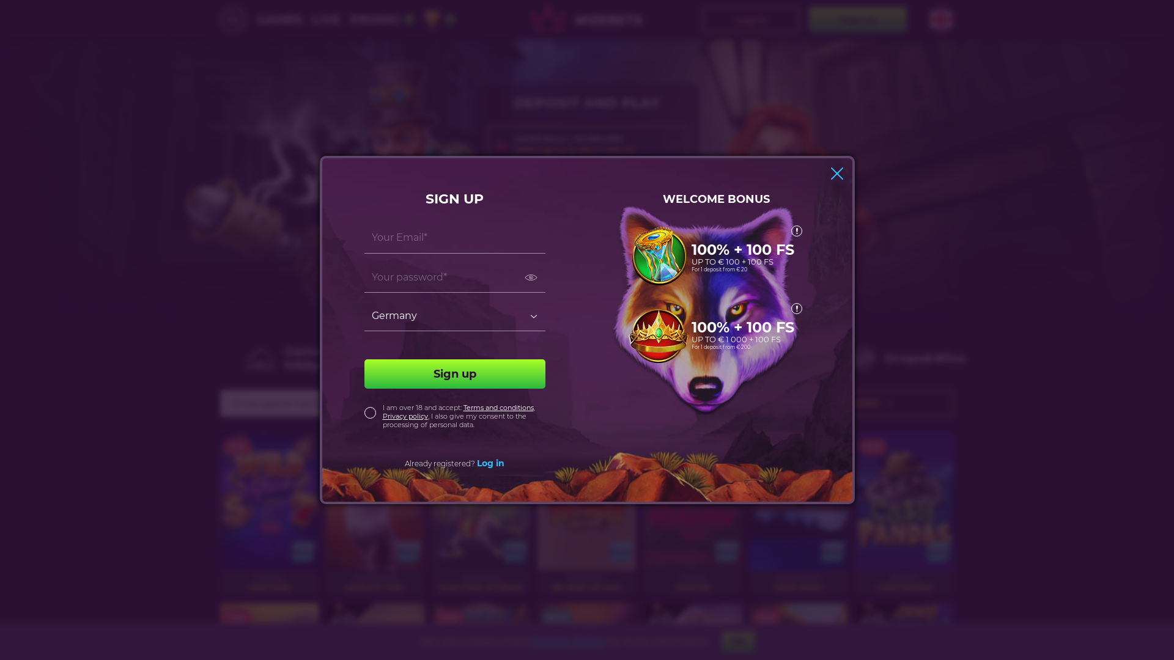  Describe the element at coordinates (751, 20) in the screenshot. I see `Log in` at that location.